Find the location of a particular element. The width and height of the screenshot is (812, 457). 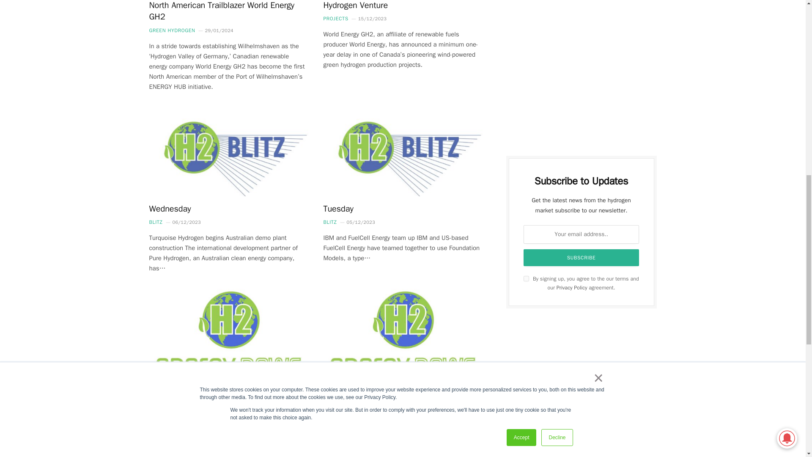

on is located at coordinates (526, 278).